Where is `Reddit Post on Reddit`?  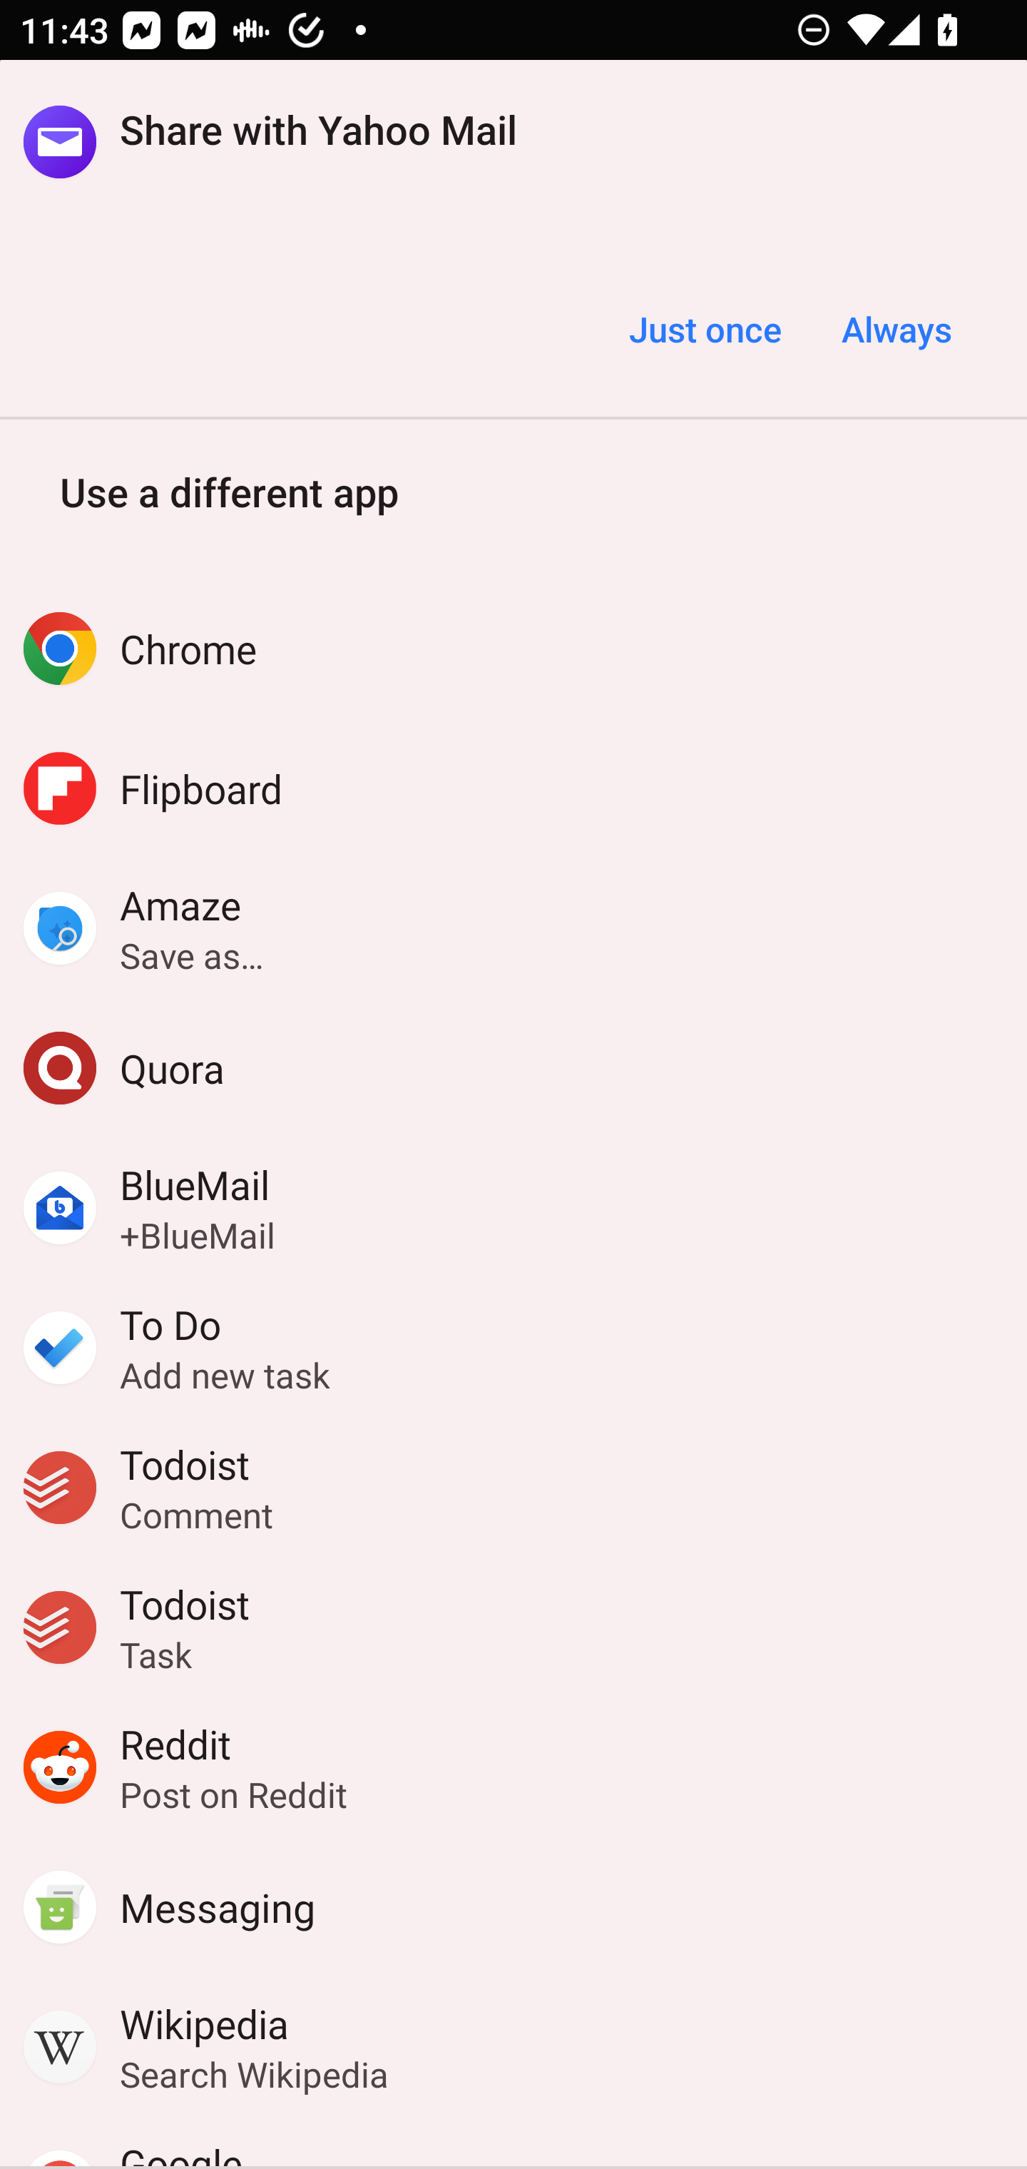
Reddit Post on Reddit is located at coordinates (513, 1767).